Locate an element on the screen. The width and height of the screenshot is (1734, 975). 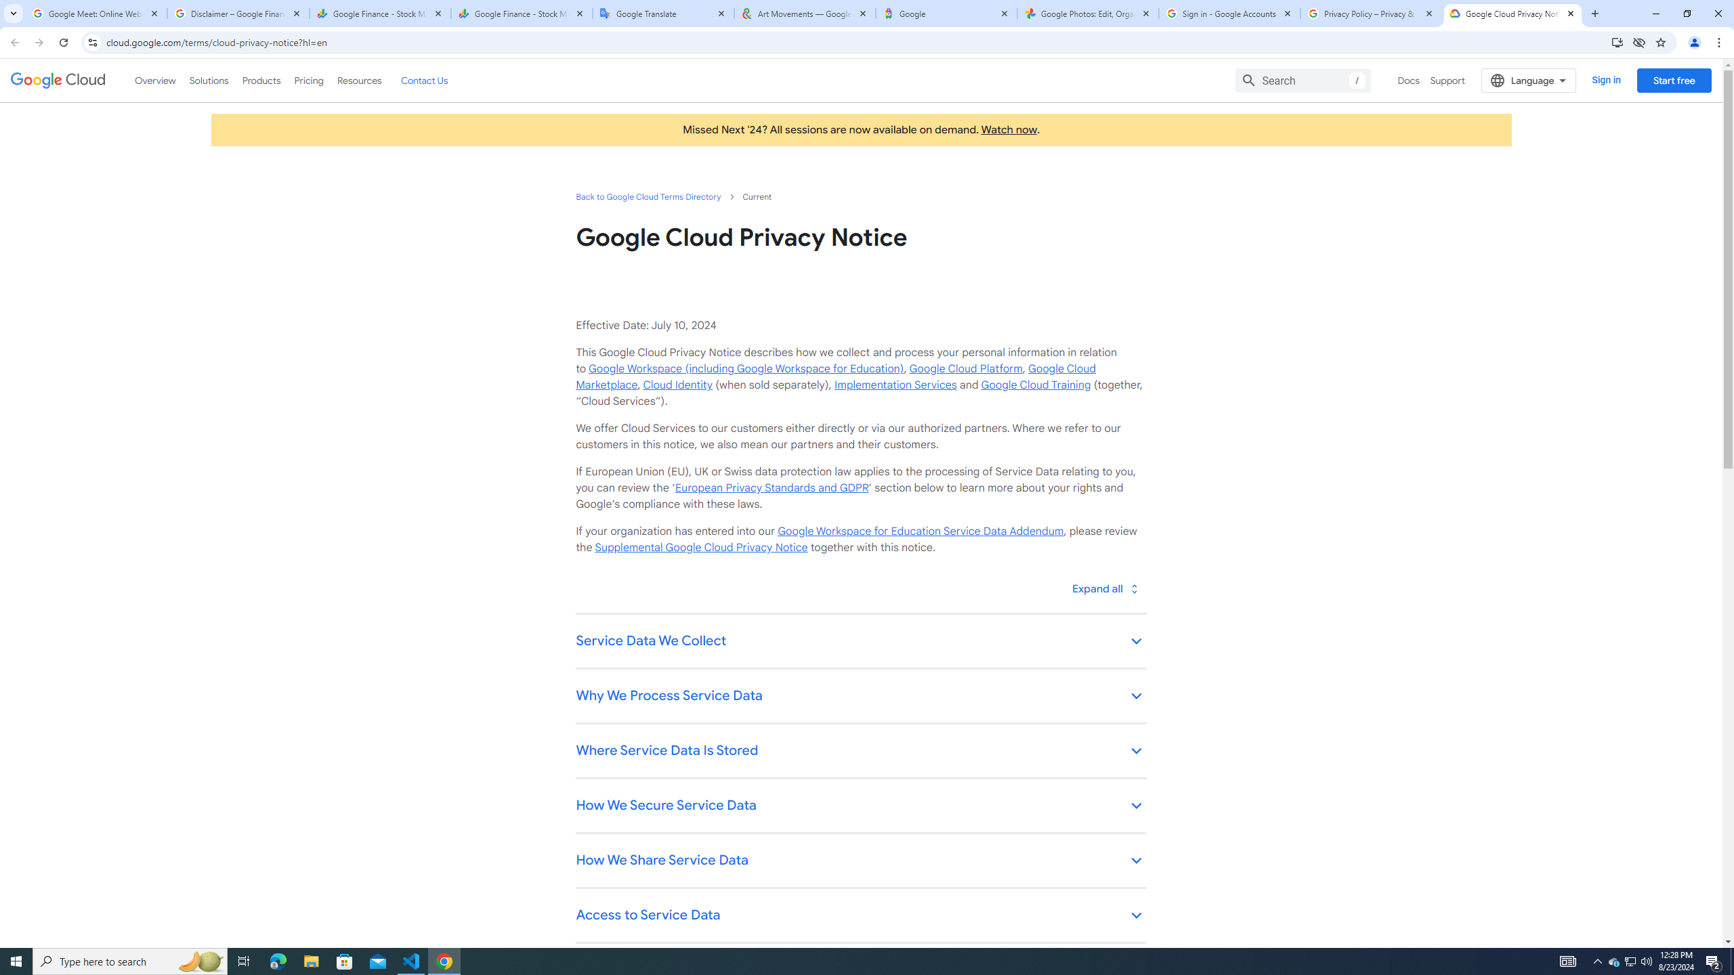
Watch now is located at coordinates (1009, 129).